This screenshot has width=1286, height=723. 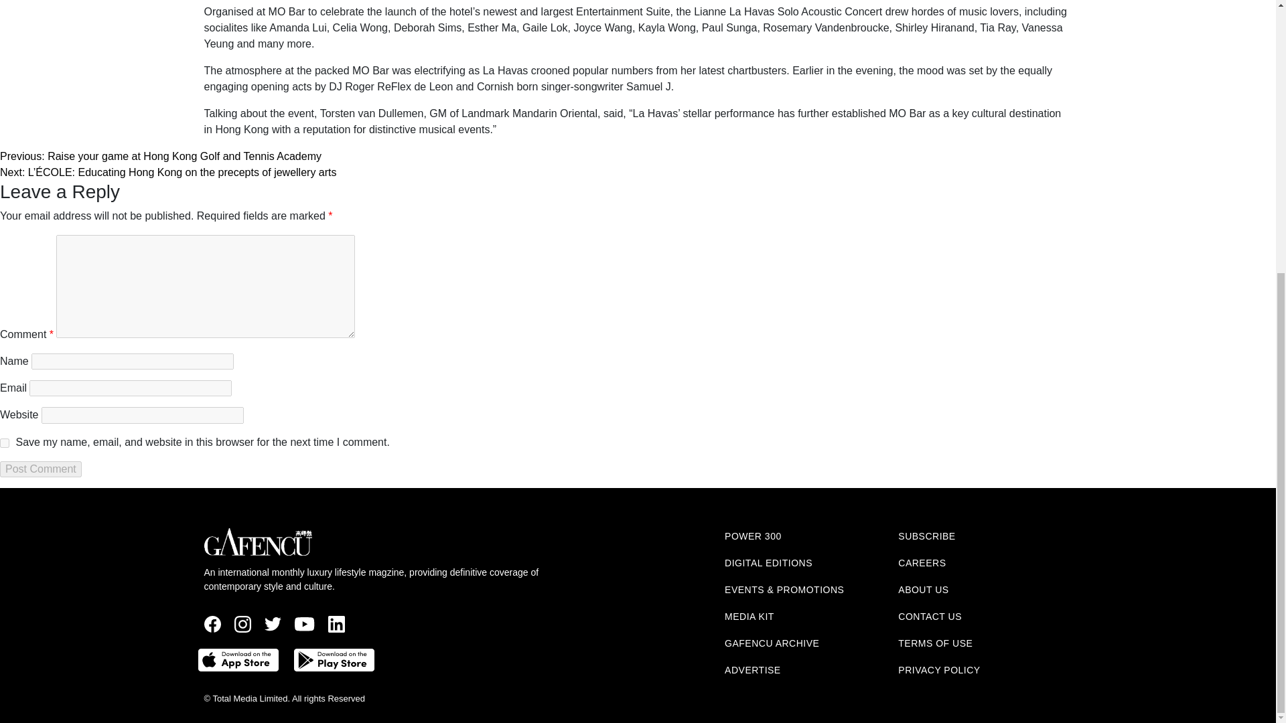 I want to click on yes, so click(x=4, y=443).